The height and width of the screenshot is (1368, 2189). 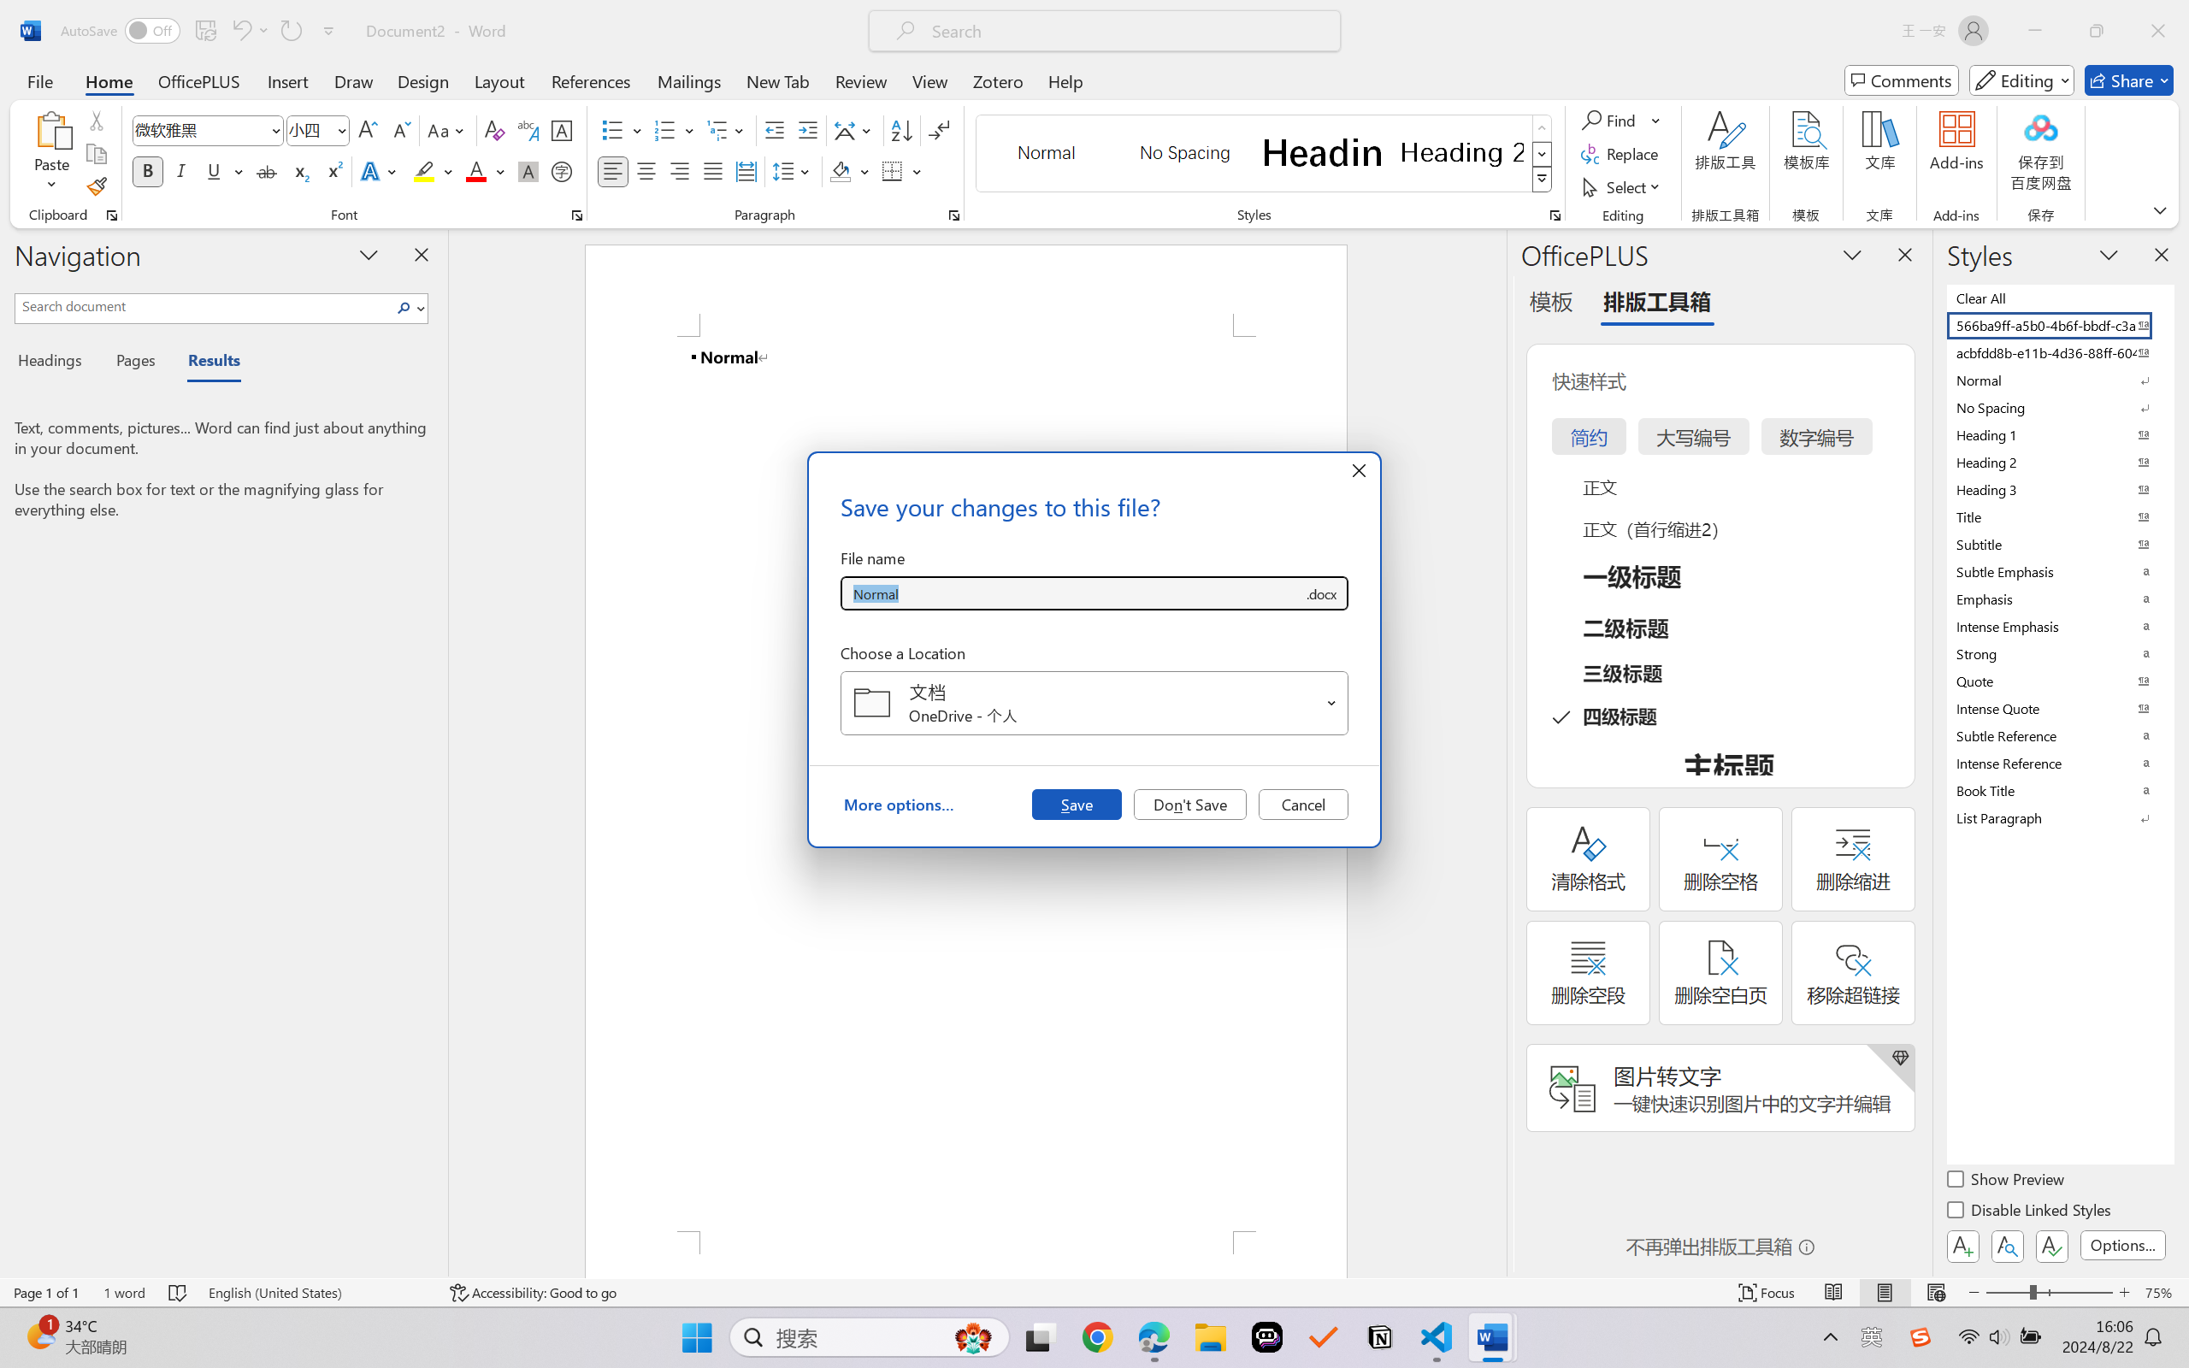 I want to click on Show/Hide Editing Marks, so click(x=939, y=130).